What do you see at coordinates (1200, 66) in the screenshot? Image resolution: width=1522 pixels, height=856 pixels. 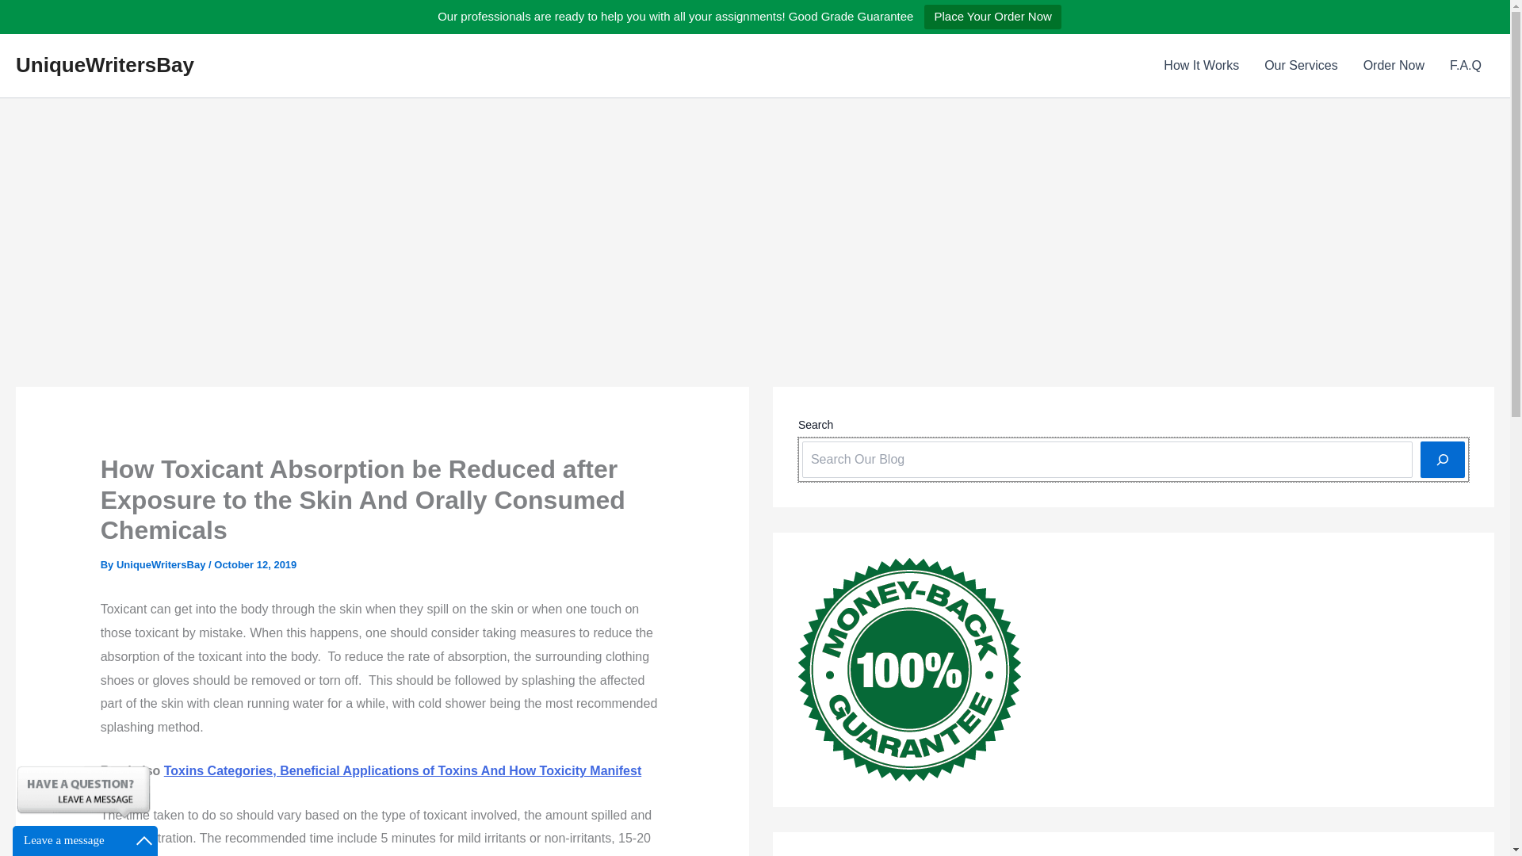 I see `How It Works` at bounding box center [1200, 66].